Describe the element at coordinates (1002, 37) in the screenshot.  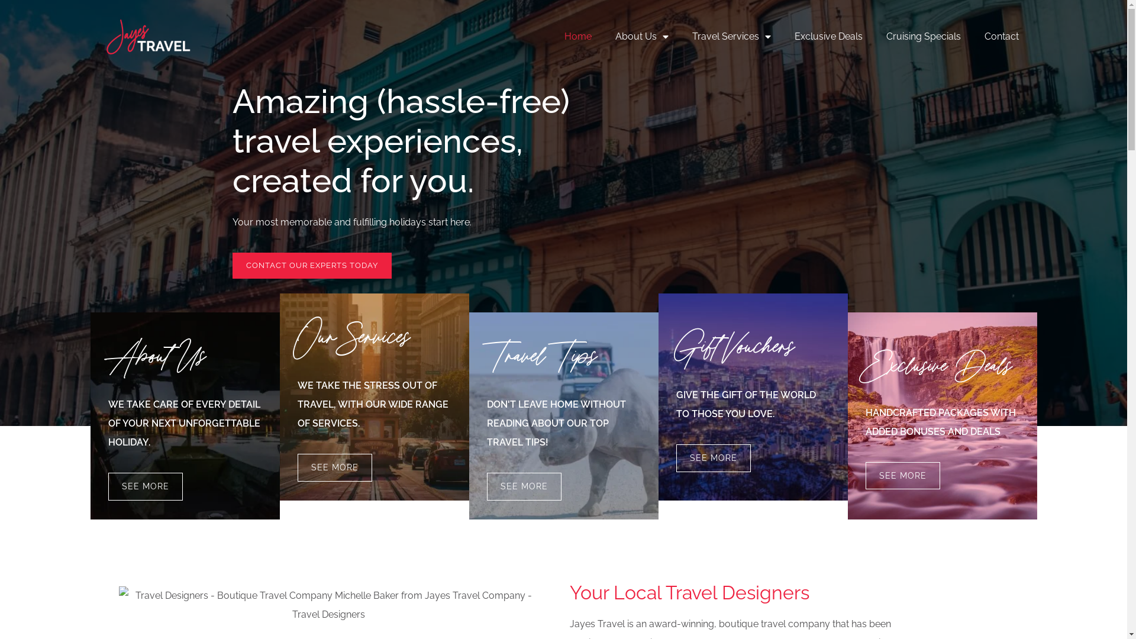
I see `Contact` at that location.